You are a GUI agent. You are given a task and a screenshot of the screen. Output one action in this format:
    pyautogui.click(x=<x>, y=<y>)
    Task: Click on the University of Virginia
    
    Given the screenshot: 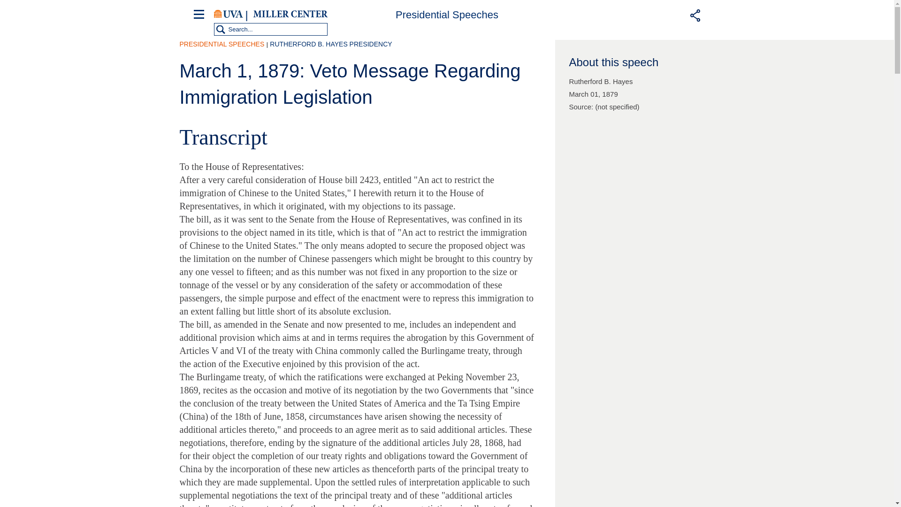 What is the action you would take?
    pyautogui.click(x=229, y=14)
    